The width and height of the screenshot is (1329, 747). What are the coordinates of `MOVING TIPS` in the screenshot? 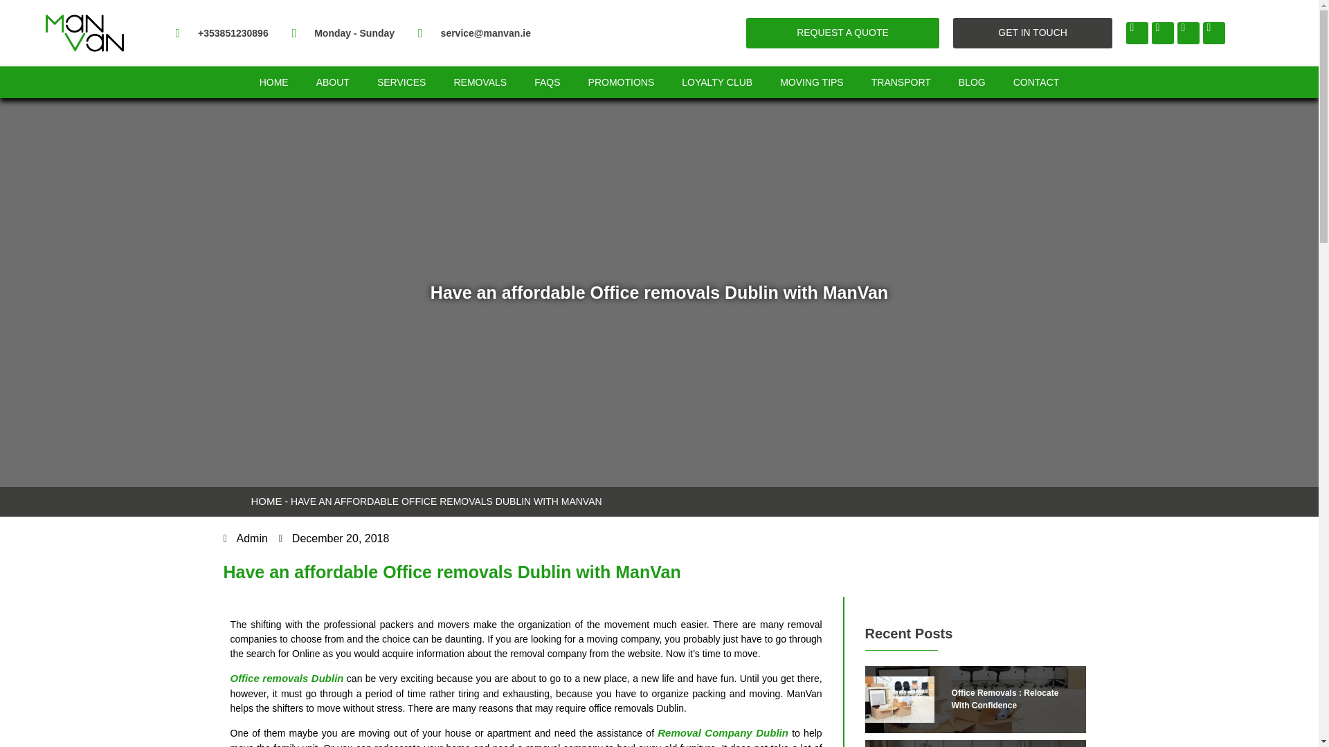 It's located at (811, 82).